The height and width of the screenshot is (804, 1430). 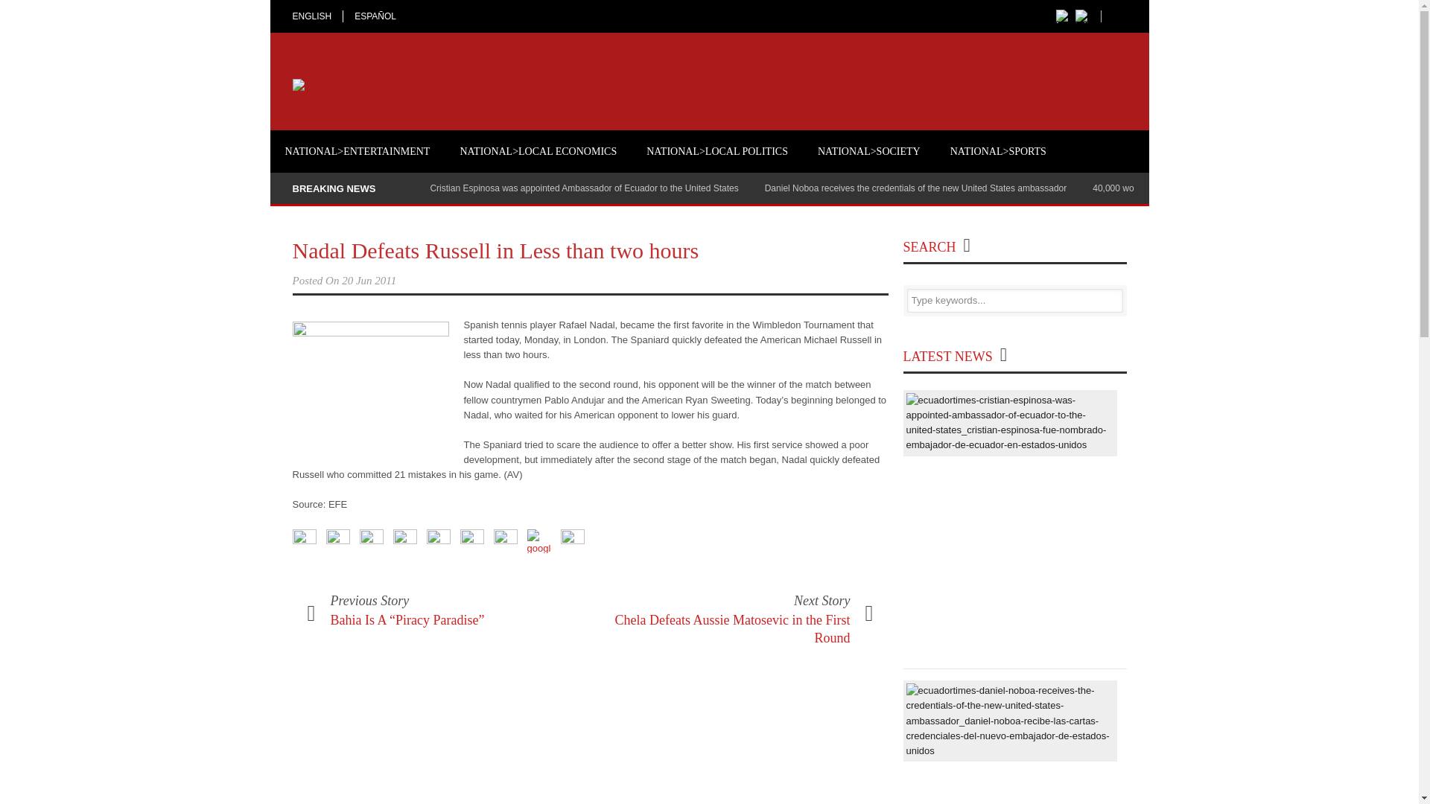 I want to click on Chela Defeats Aussie Matosevic in the First Round, so click(x=733, y=628).